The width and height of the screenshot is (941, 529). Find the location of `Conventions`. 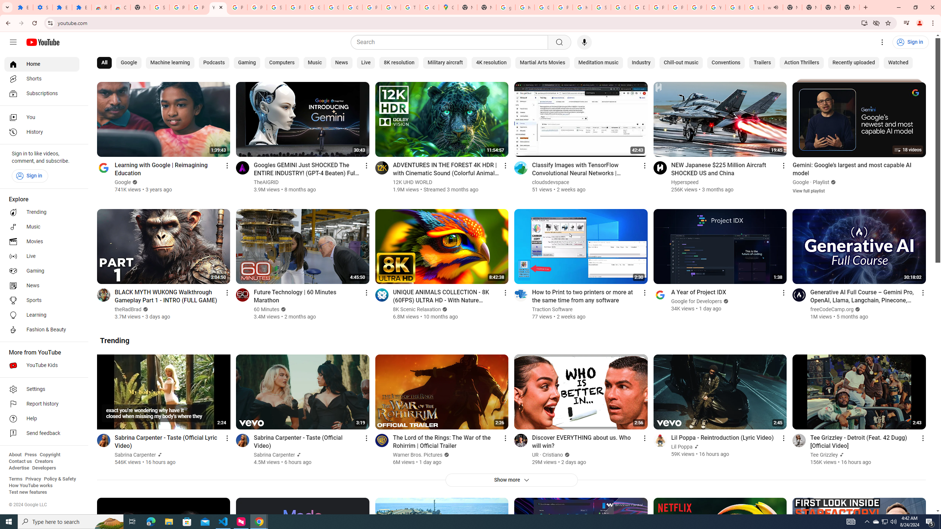

Conventions is located at coordinates (726, 63).